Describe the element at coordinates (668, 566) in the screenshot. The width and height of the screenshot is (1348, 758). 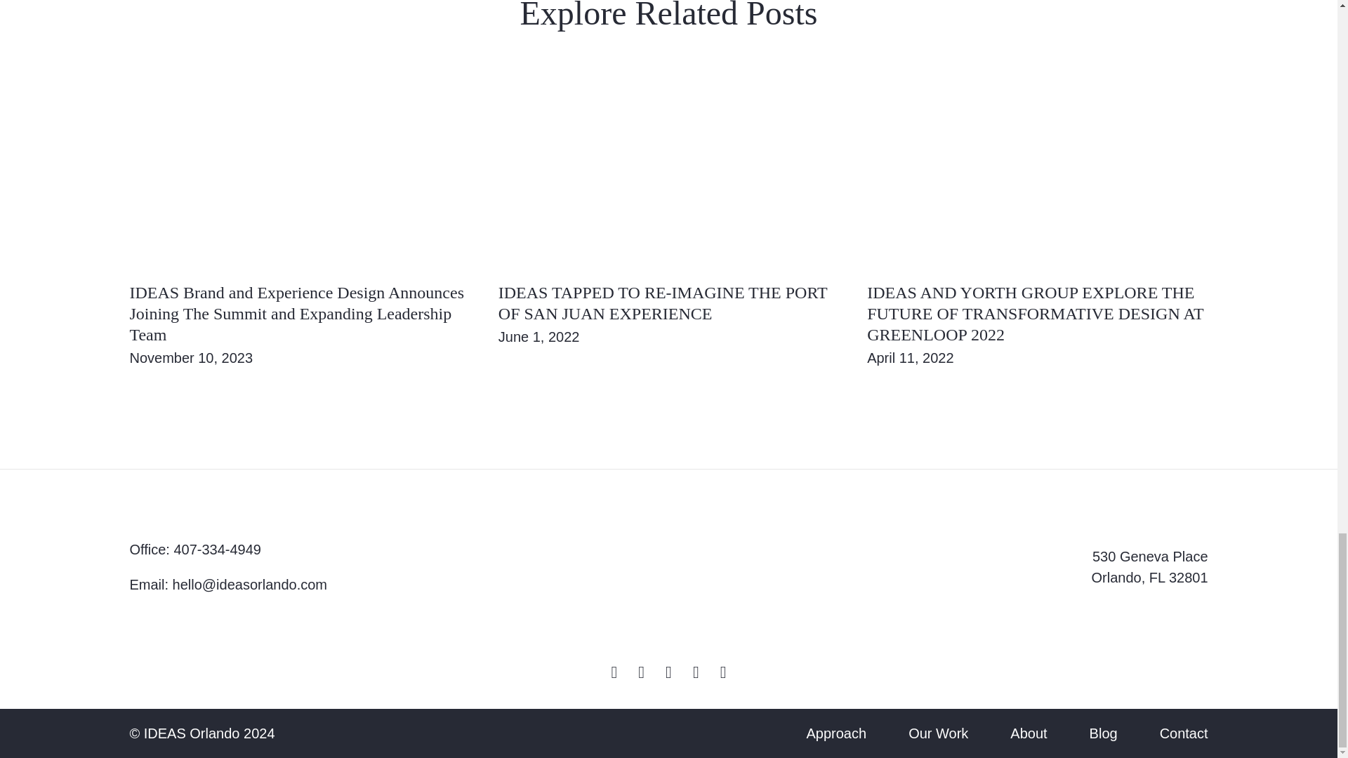
I see `IDEAS-Brand-Experience-Logo` at that location.